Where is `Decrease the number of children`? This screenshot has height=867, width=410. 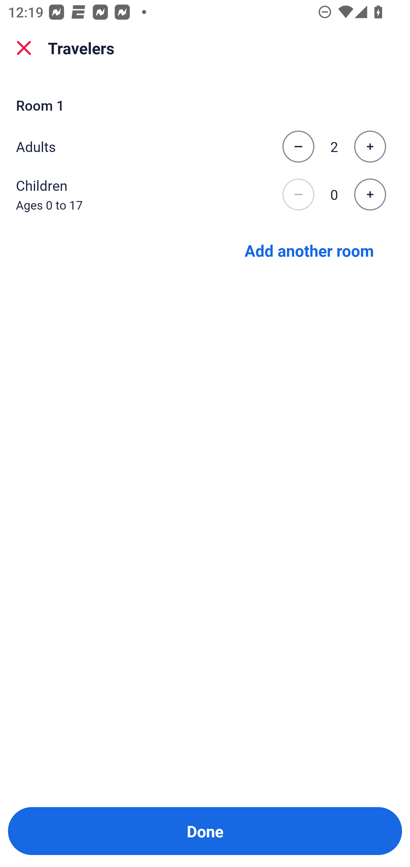 Decrease the number of children is located at coordinates (298, 195).